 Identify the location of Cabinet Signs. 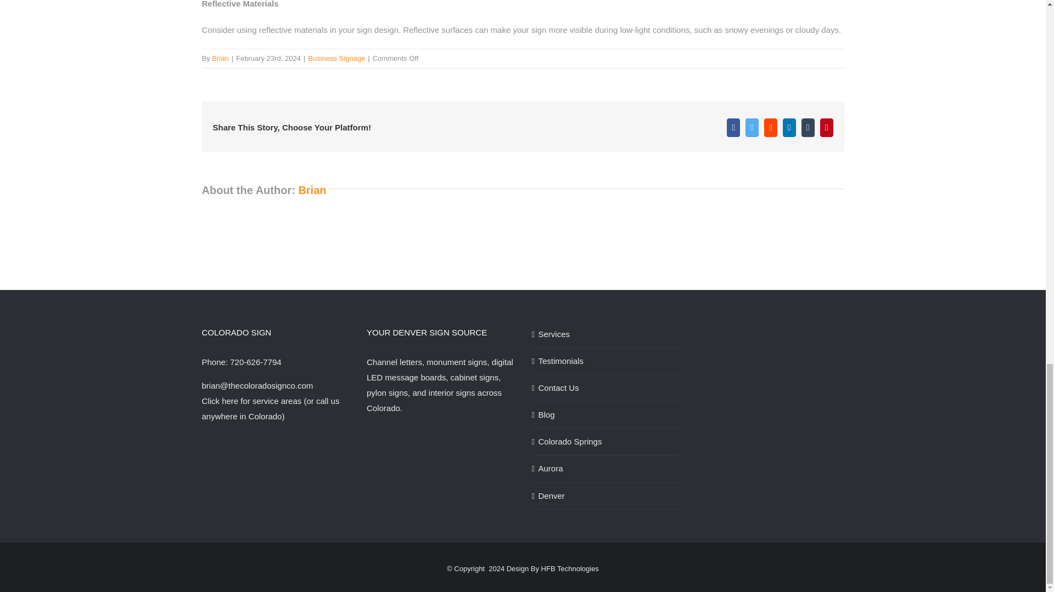
(452, 392).